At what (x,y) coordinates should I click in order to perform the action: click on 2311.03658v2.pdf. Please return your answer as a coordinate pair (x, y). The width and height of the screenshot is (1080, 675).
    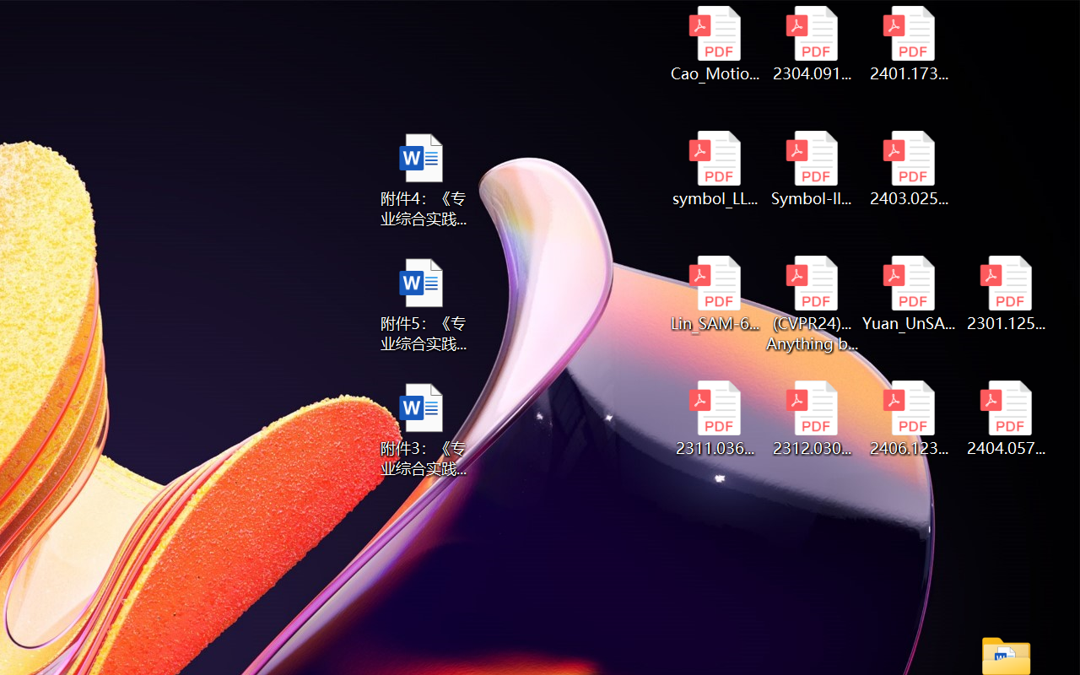
    Looking at the image, I should click on (714, 418).